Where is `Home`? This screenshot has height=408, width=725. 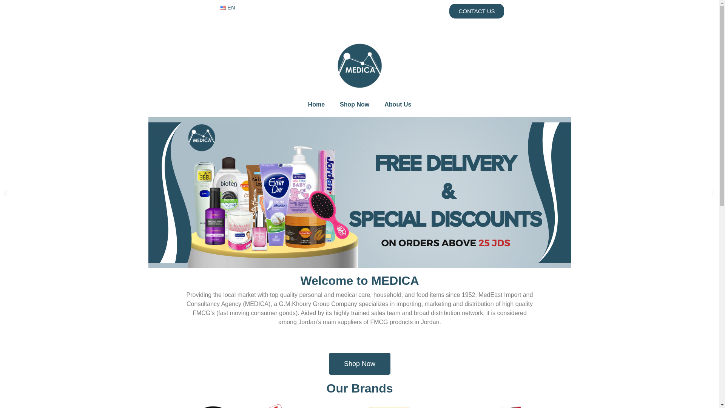
Home is located at coordinates (316, 104).